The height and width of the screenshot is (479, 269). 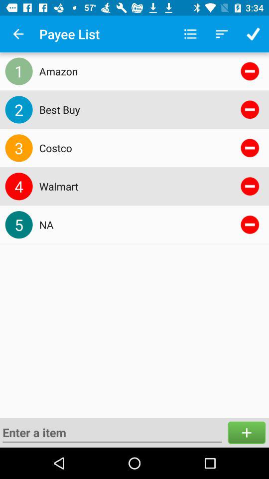 What do you see at coordinates (112, 433) in the screenshot?
I see `search for something` at bounding box center [112, 433].